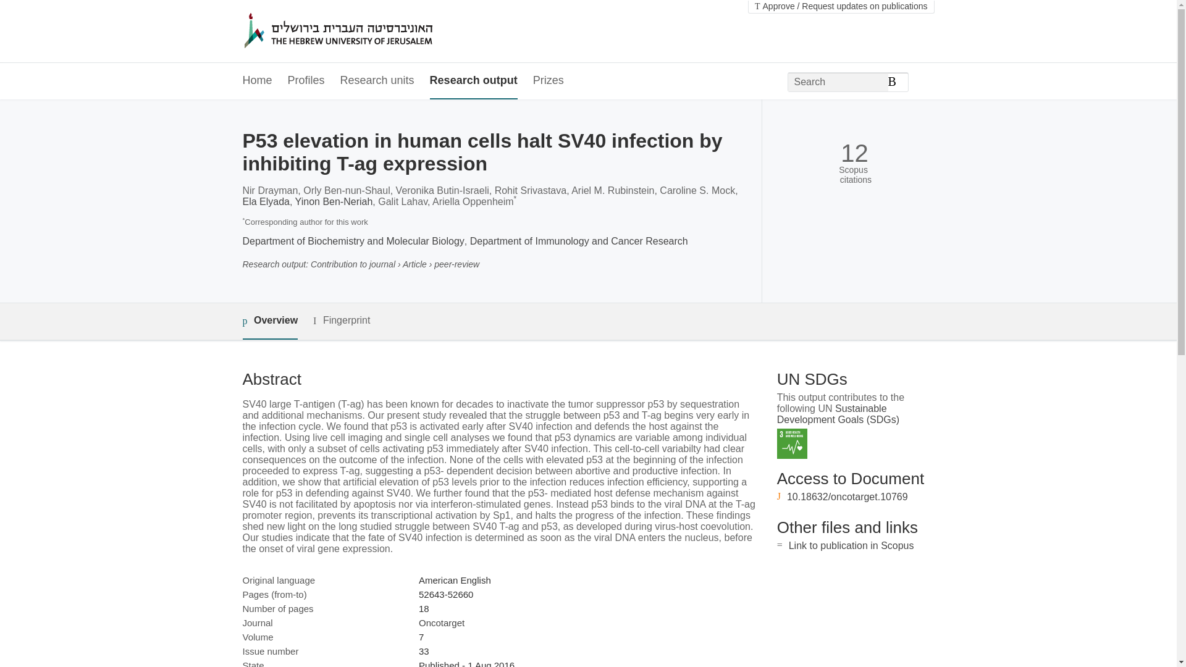  I want to click on Department of Immunology and Cancer Research, so click(578, 241).